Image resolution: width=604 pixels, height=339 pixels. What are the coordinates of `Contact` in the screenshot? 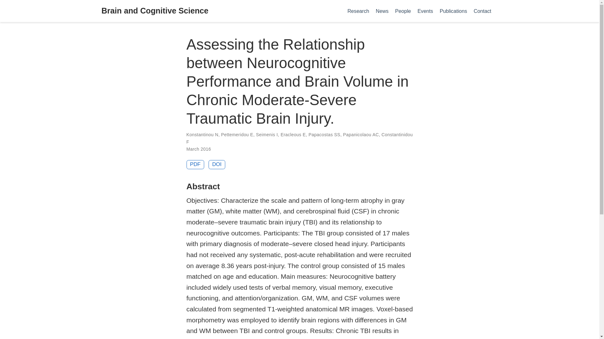 It's located at (483, 11).